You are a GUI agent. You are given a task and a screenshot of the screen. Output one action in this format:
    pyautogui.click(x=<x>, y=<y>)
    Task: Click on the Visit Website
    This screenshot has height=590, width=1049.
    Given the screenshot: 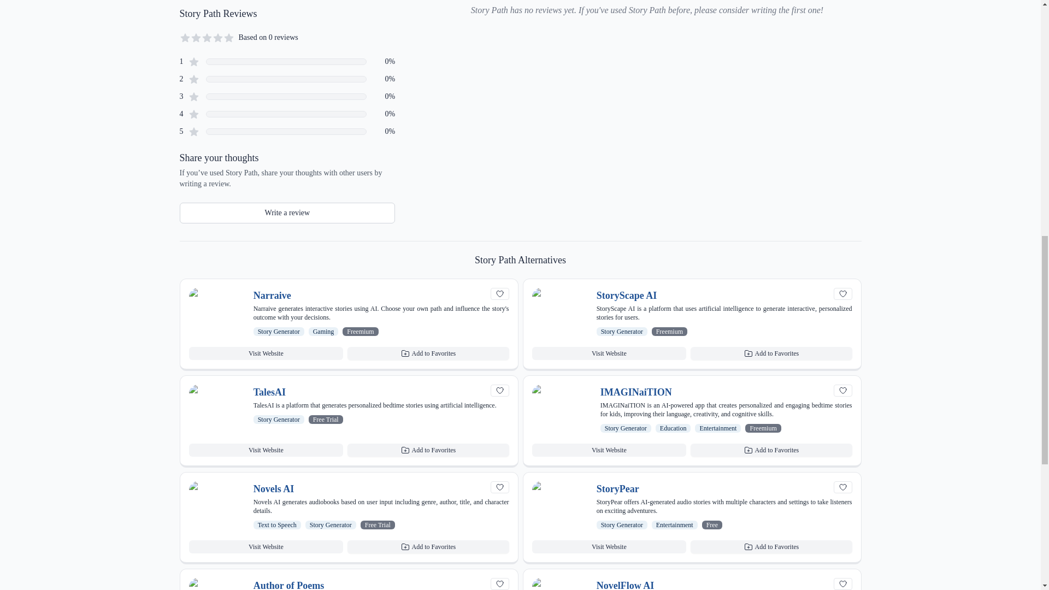 What is the action you would take?
    pyautogui.click(x=266, y=353)
    